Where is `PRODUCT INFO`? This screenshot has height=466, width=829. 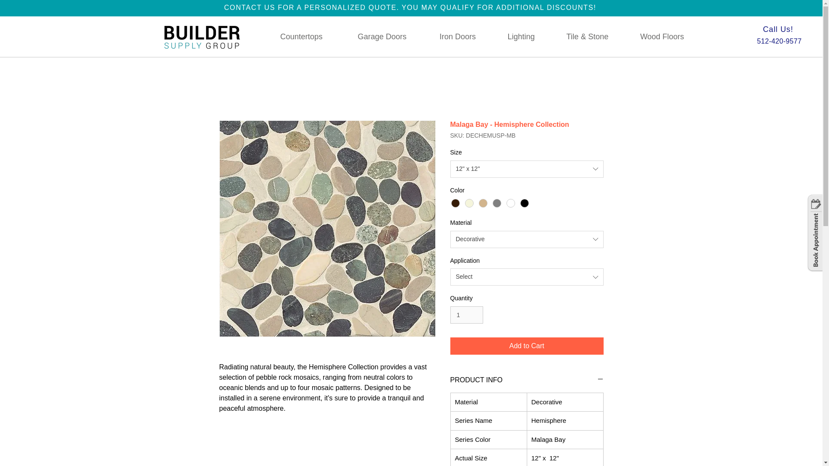
PRODUCT INFO is located at coordinates (527, 380).